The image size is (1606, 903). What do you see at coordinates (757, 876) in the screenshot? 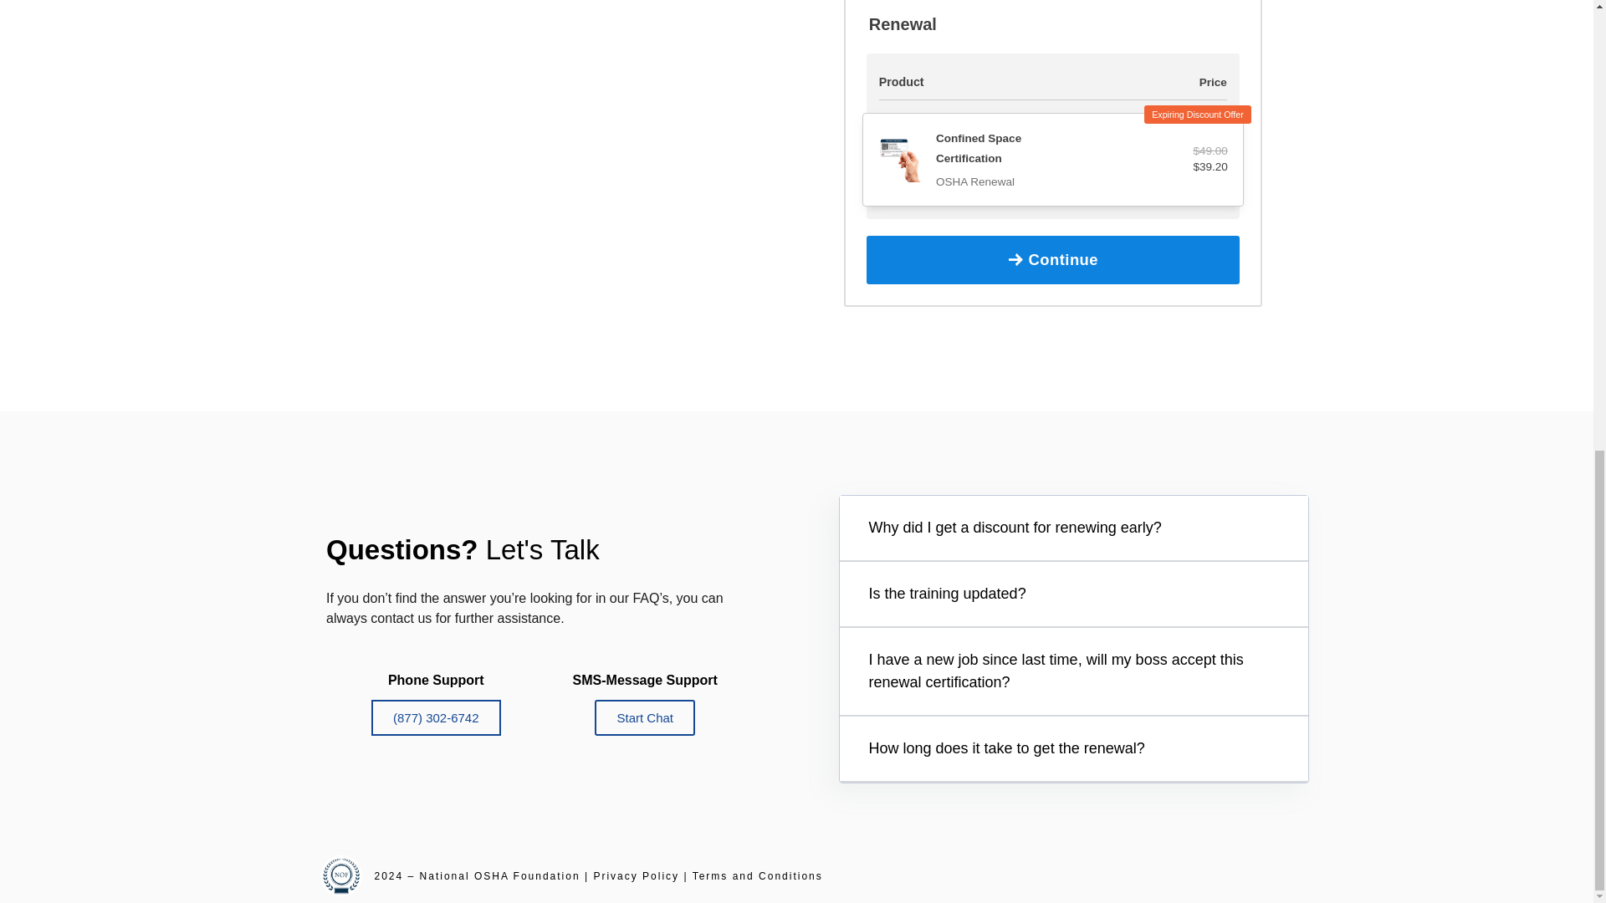
I see `Terms and Conditions` at bounding box center [757, 876].